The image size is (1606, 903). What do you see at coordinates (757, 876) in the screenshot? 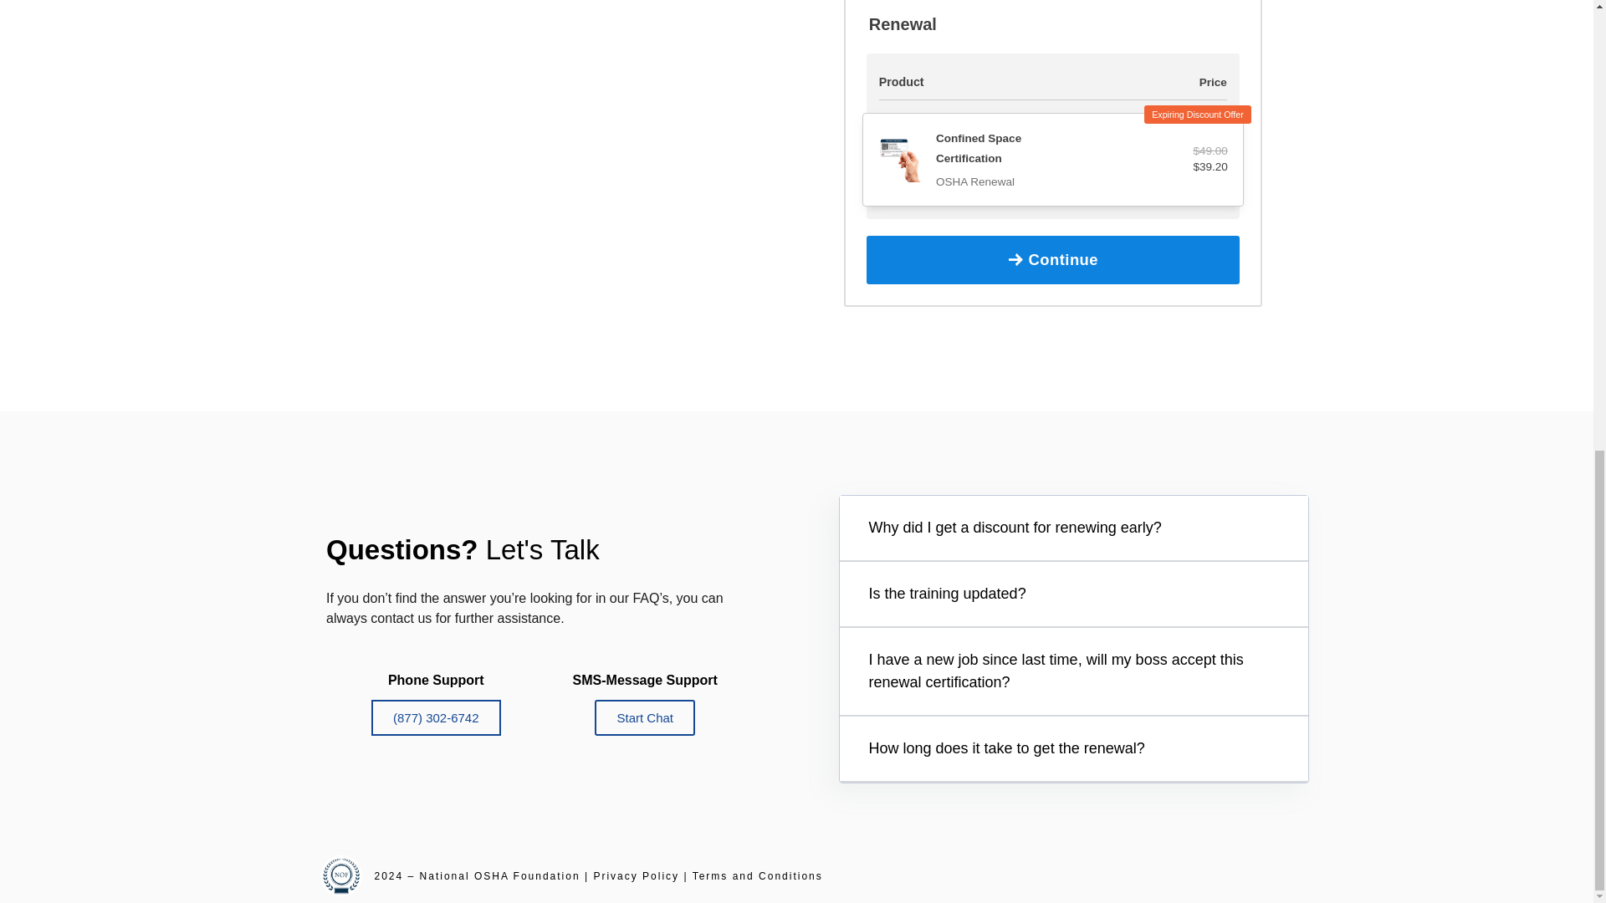
I see `Terms and Conditions` at bounding box center [757, 876].